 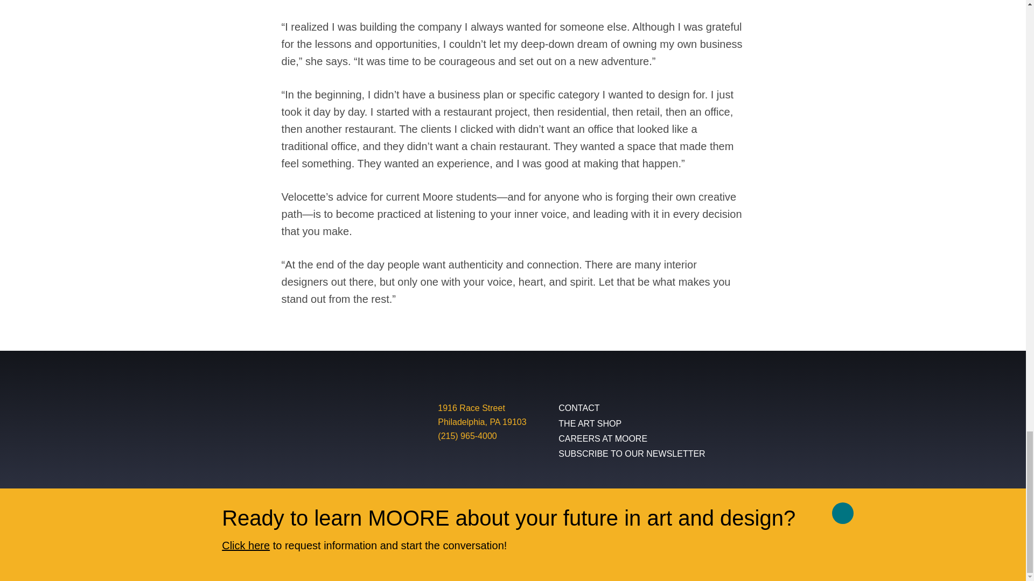 What do you see at coordinates (801, 413) in the screenshot?
I see `THE ART SHOP` at bounding box center [801, 413].